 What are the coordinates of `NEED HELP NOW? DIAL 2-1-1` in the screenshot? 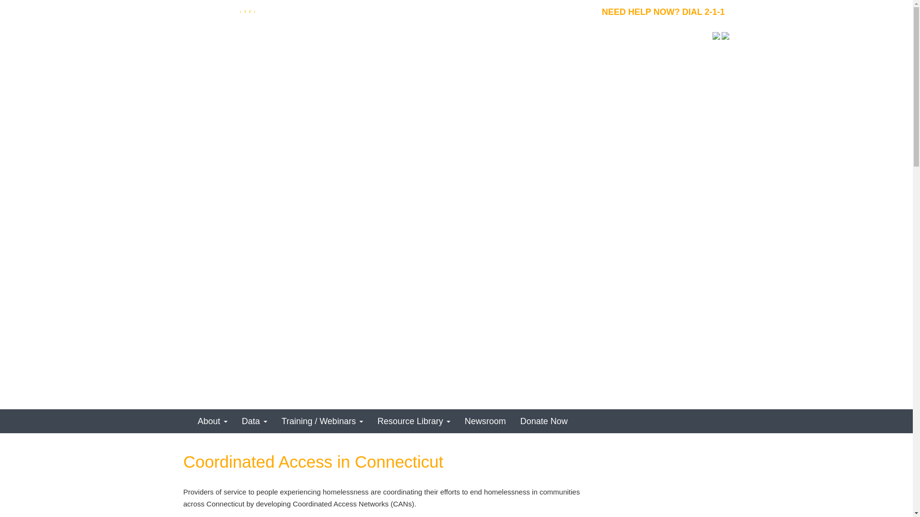 It's located at (663, 11).